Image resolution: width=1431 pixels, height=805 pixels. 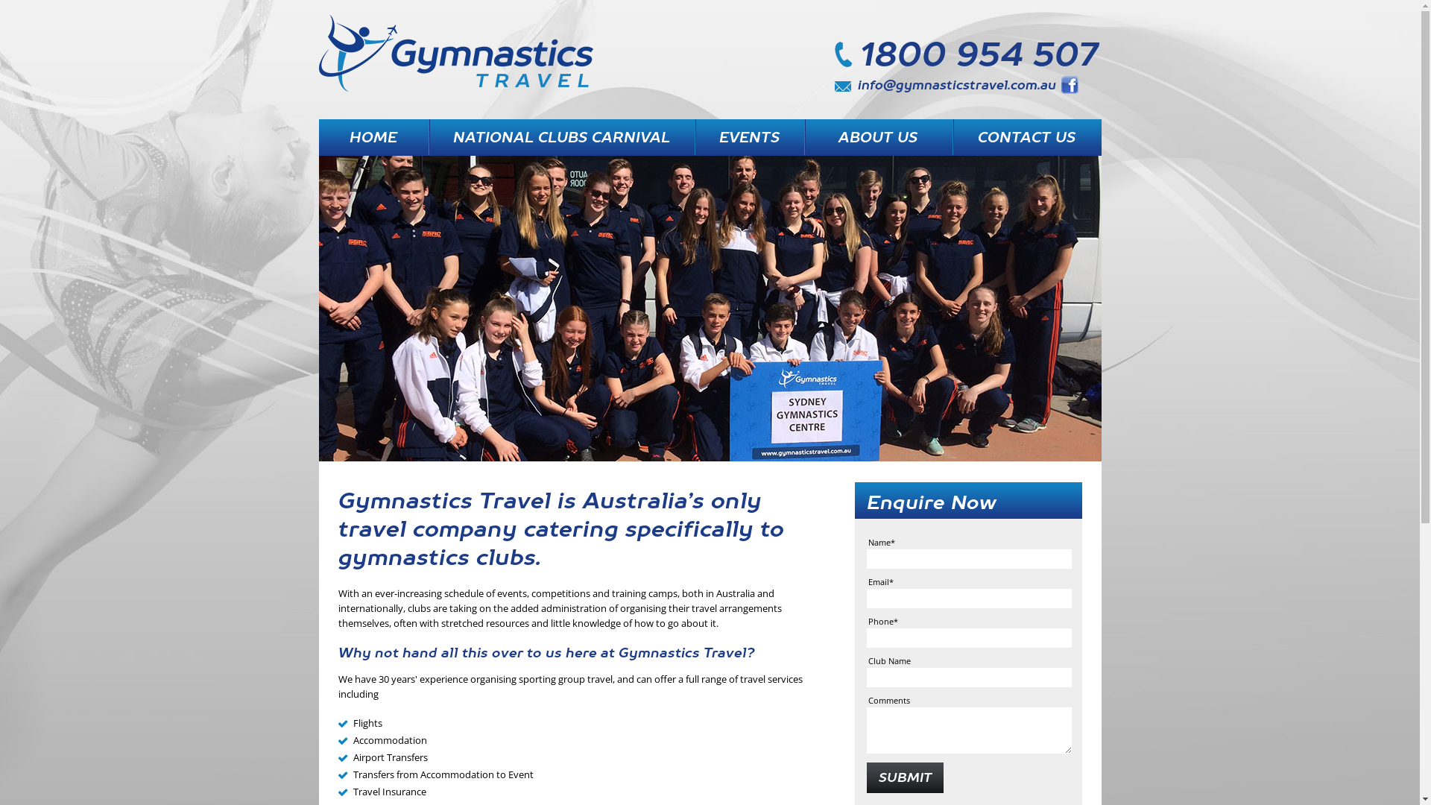 I want to click on NATIONAL CLUBS CARNIVAL, so click(x=560, y=137).